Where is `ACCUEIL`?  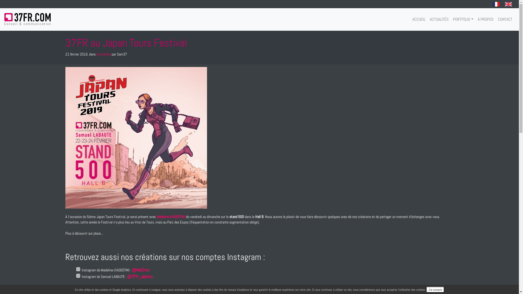 ACCUEIL is located at coordinates (419, 19).